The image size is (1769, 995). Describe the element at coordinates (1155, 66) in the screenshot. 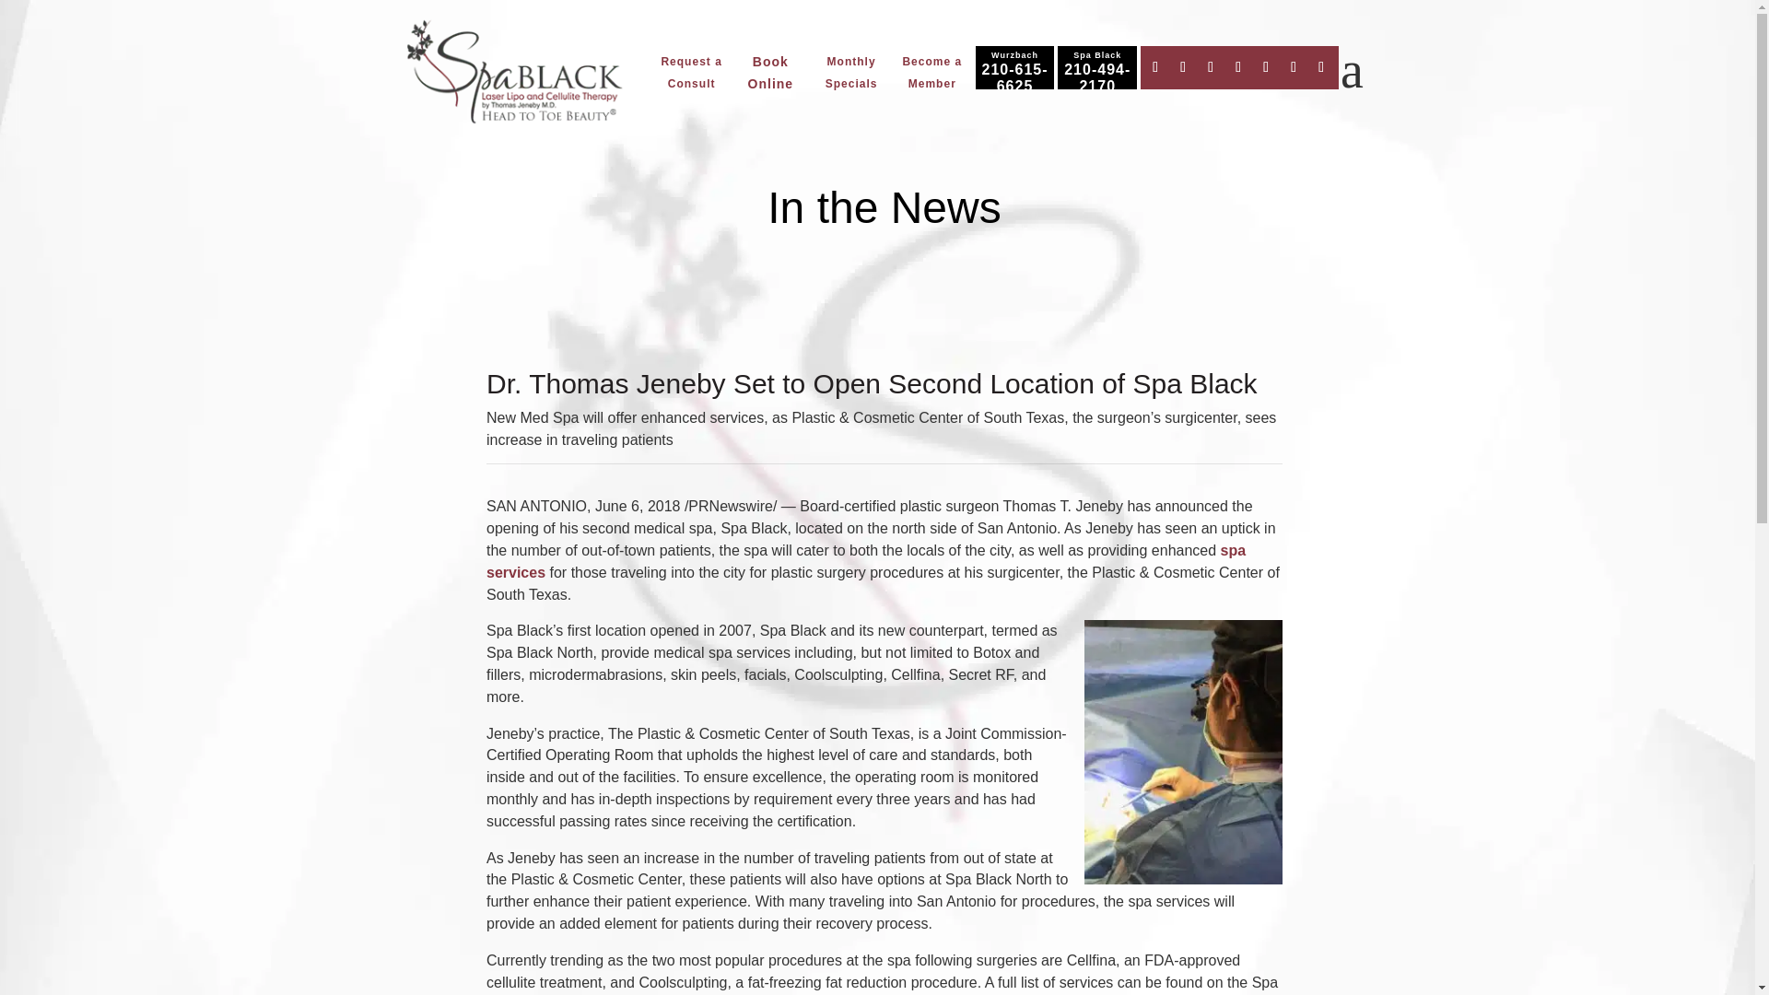

I see `Follow on Facebook` at that location.